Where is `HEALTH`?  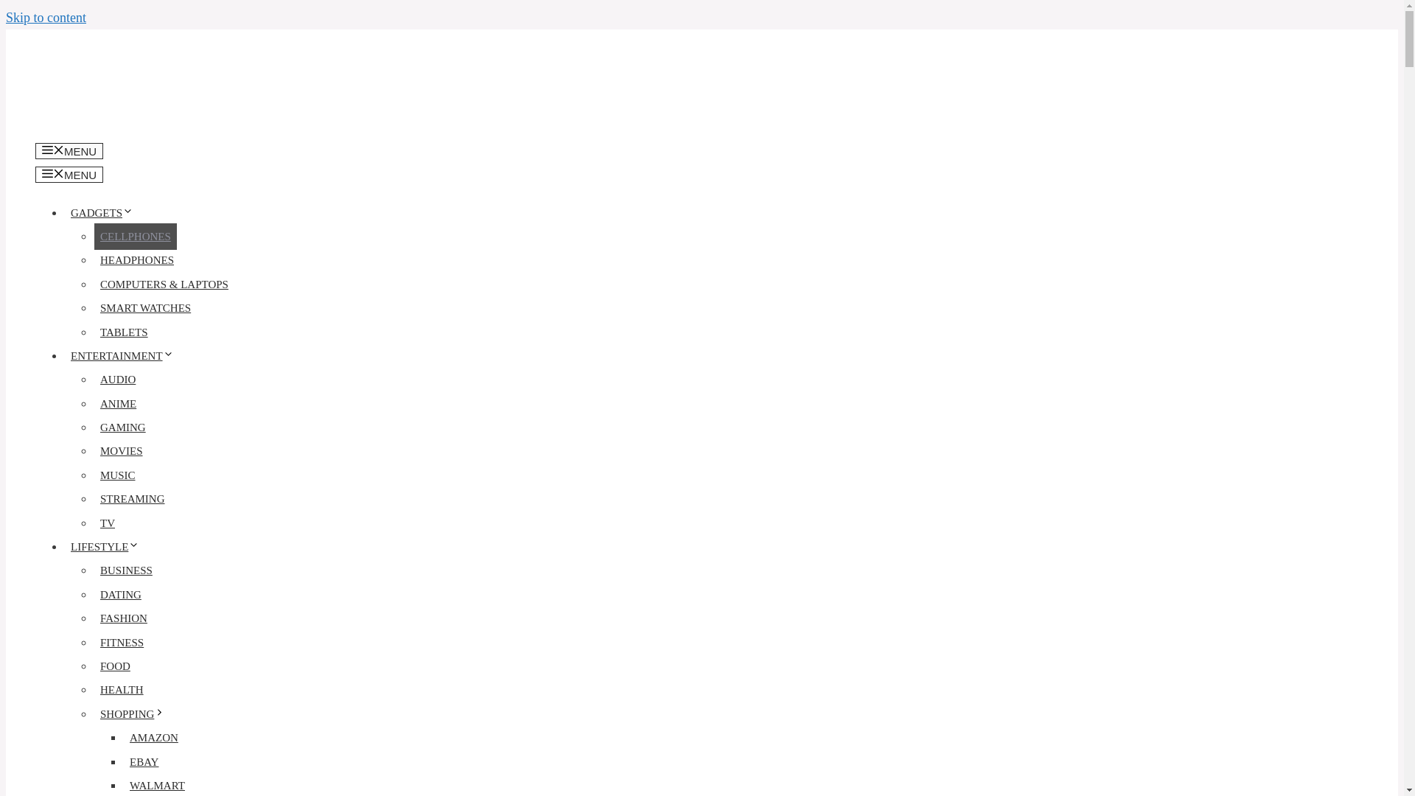
HEALTH is located at coordinates (122, 690).